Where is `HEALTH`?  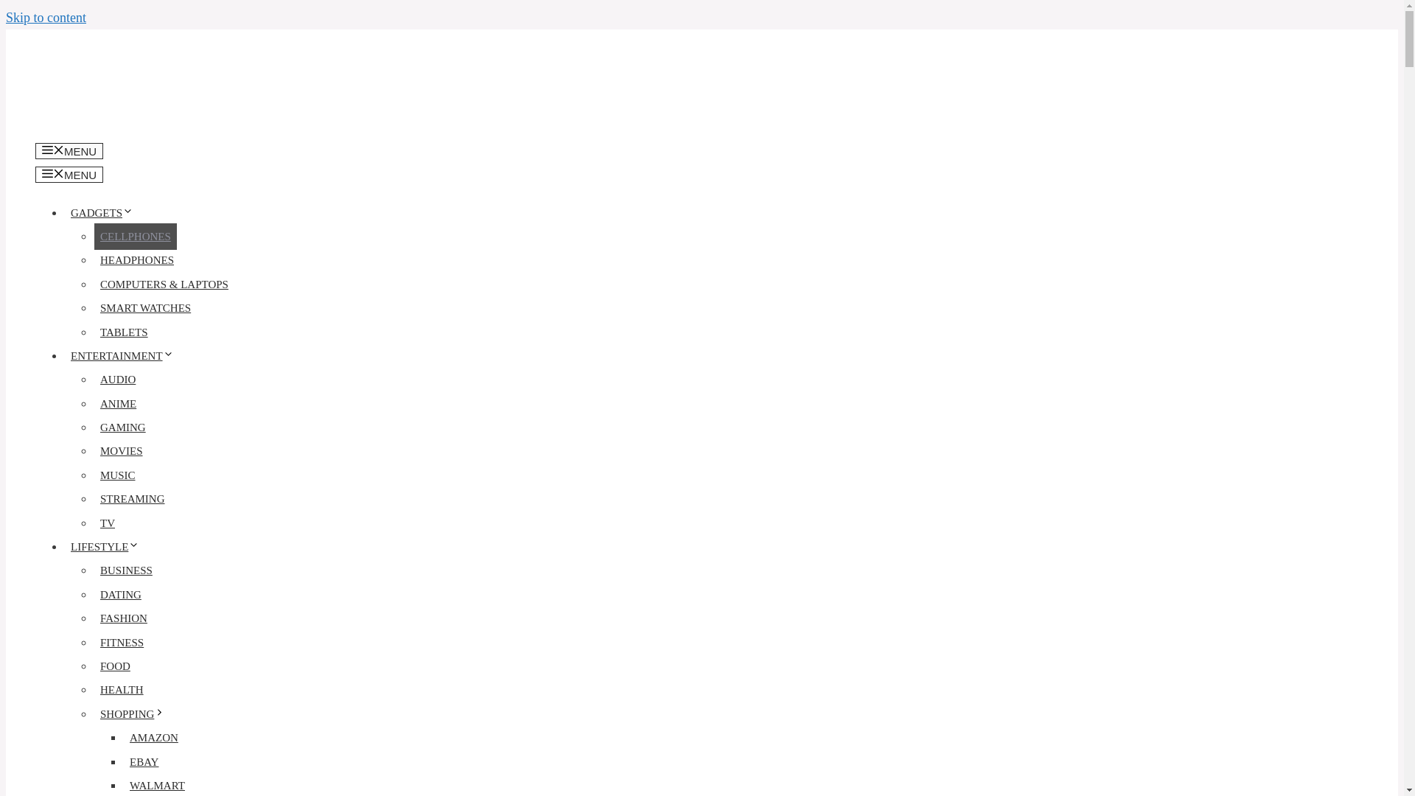
HEALTH is located at coordinates (122, 690).